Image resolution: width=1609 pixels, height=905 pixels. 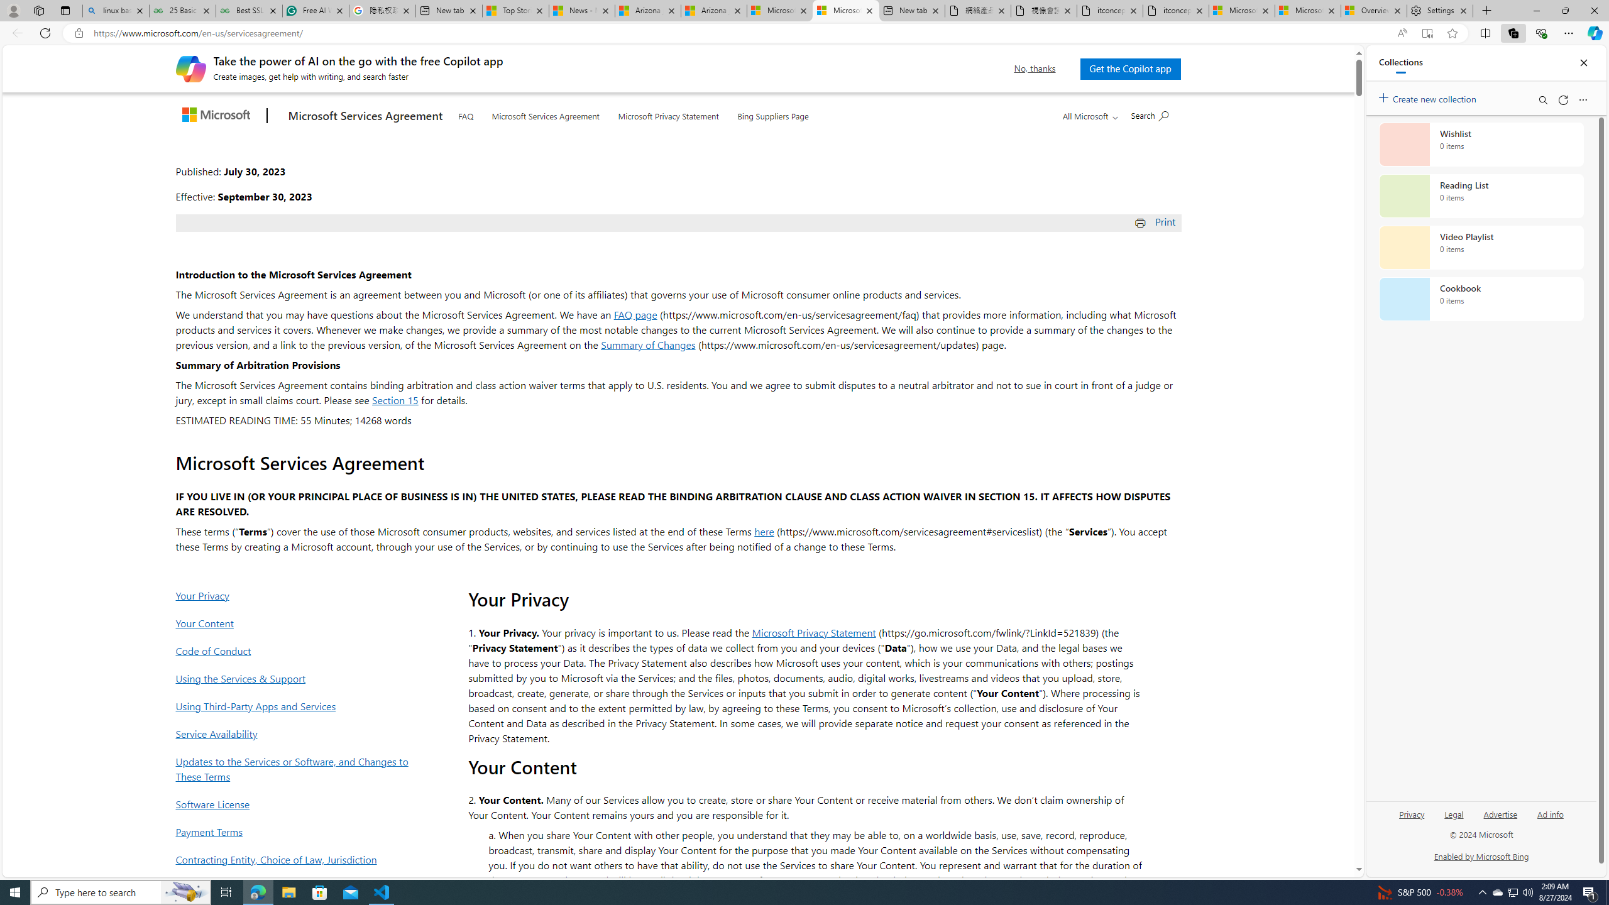 I want to click on Using the Services & Support, so click(x=296, y=678).